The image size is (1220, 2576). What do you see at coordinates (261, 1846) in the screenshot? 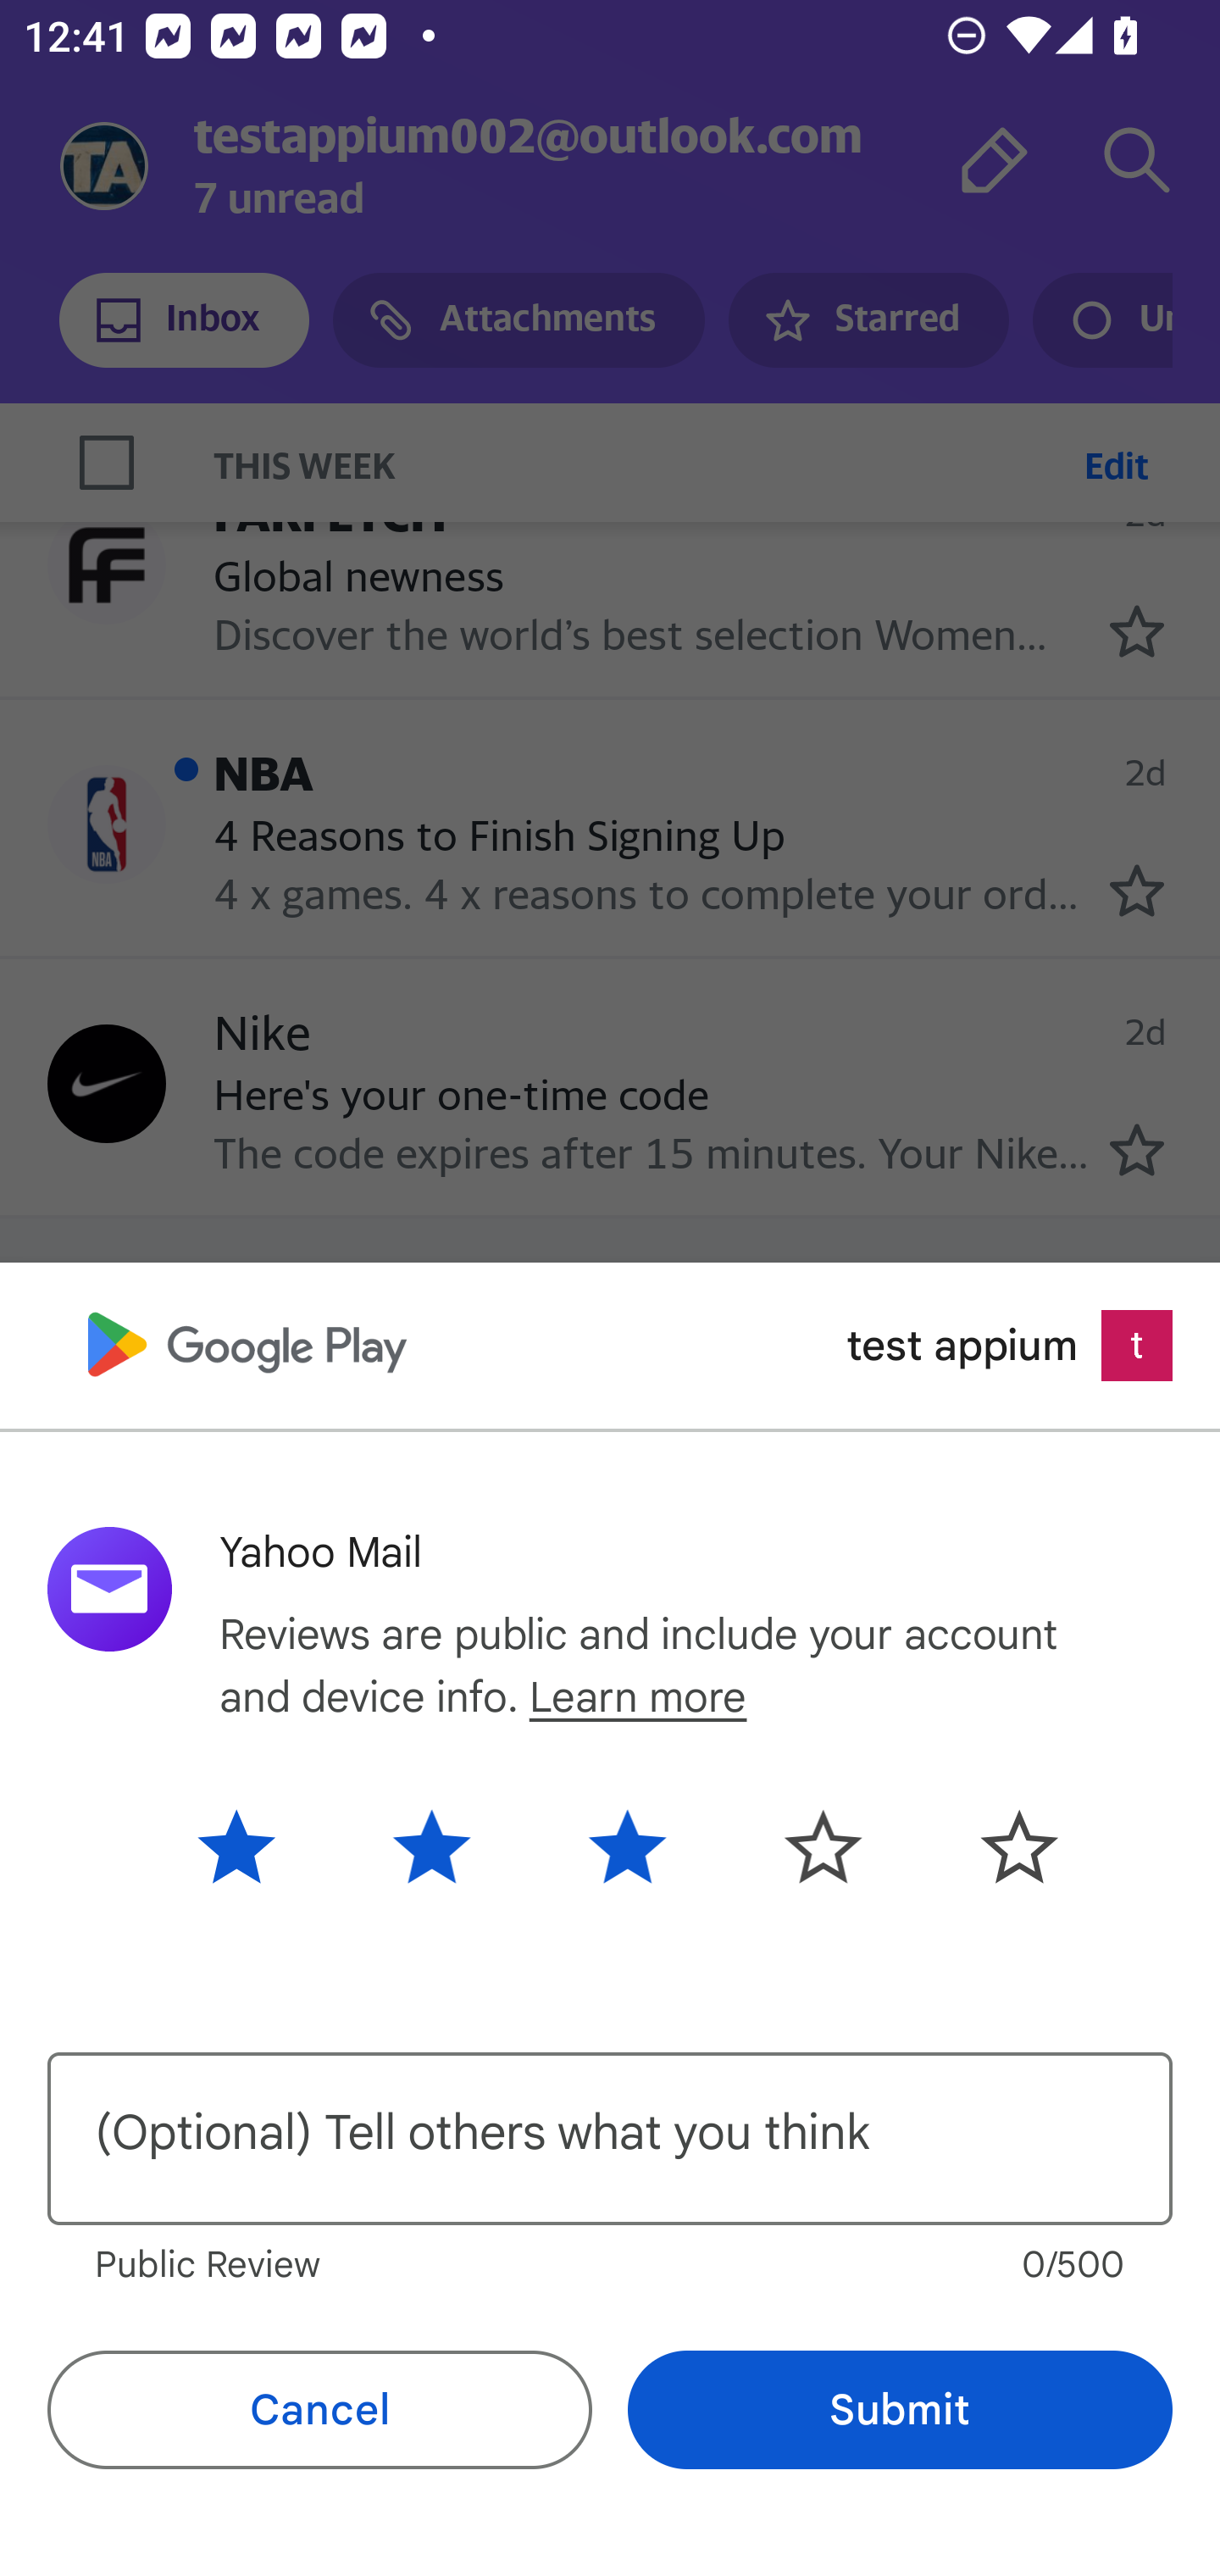
I see `First star selected` at bounding box center [261, 1846].